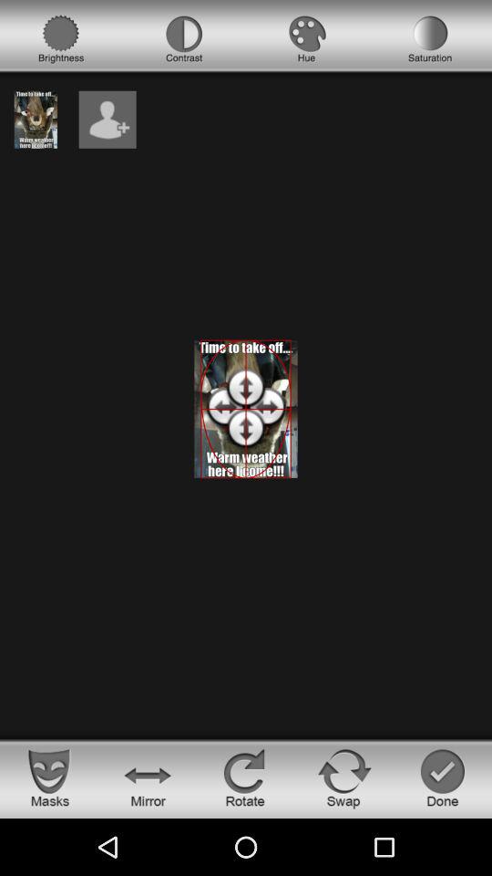 This screenshot has width=492, height=876. What do you see at coordinates (430, 39) in the screenshot?
I see `select satuation` at bounding box center [430, 39].